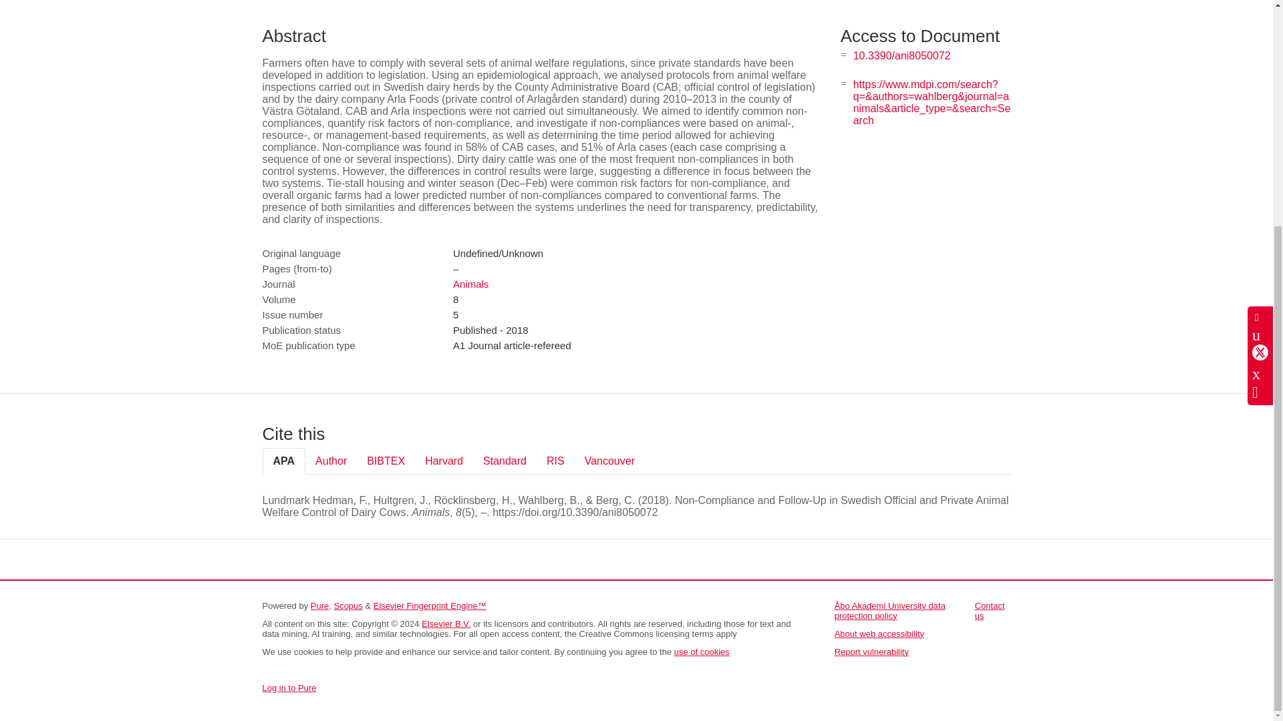 Image resolution: width=1283 pixels, height=721 pixels. What do you see at coordinates (289, 688) in the screenshot?
I see `Log in to Pure` at bounding box center [289, 688].